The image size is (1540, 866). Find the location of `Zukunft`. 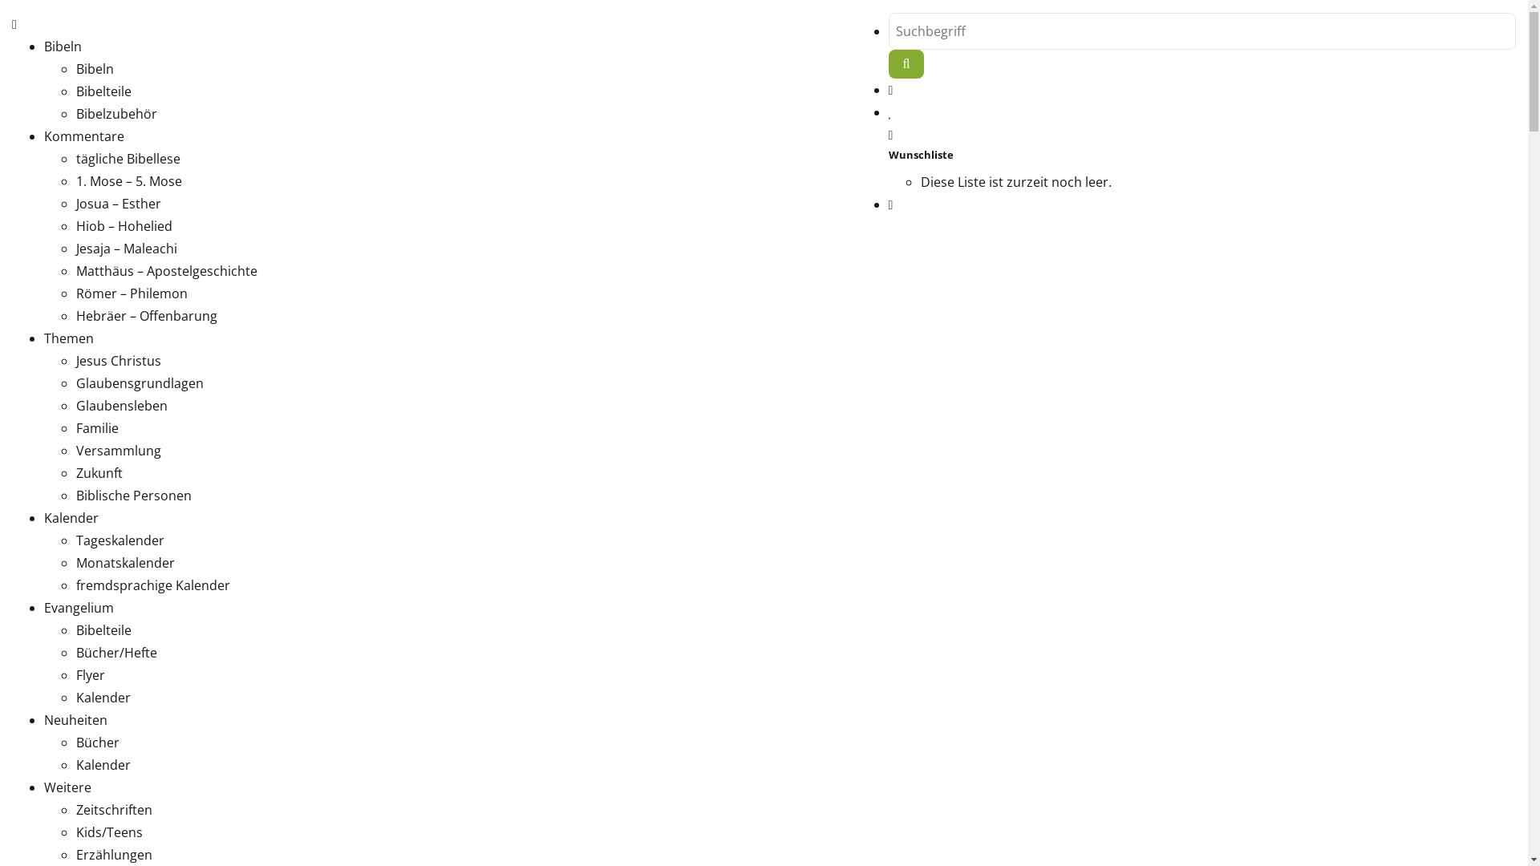

Zukunft is located at coordinates (99, 473).